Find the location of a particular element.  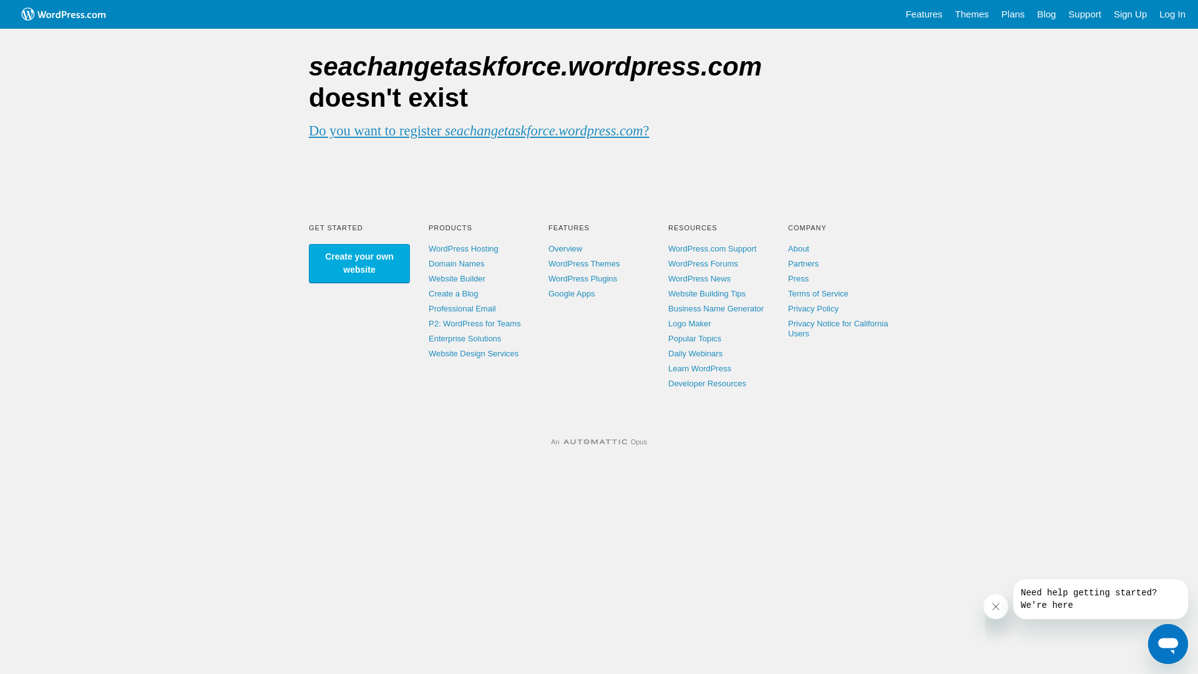

Professional Email is located at coordinates (462, 308).